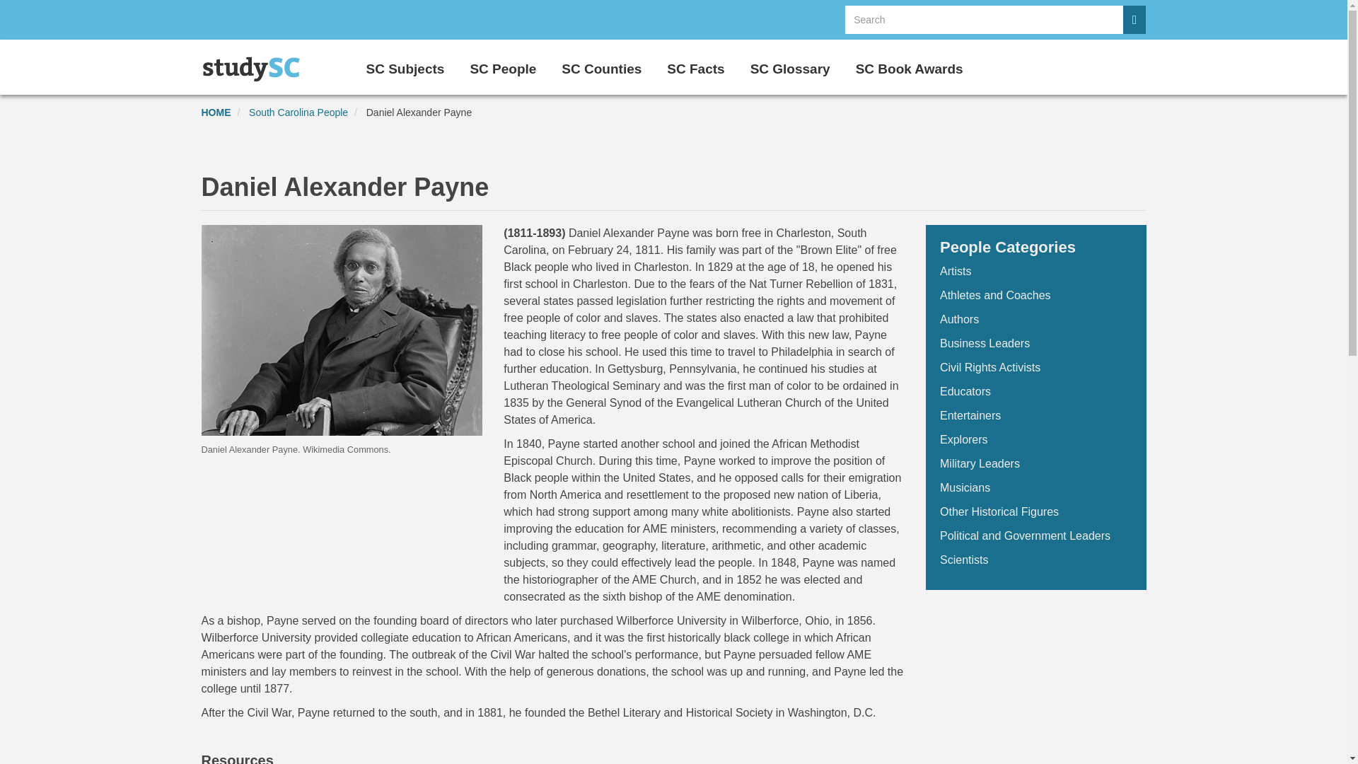 The width and height of the screenshot is (1358, 764). What do you see at coordinates (298, 112) in the screenshot?
I see `South Carolina People` at bounding box center [298, 112].